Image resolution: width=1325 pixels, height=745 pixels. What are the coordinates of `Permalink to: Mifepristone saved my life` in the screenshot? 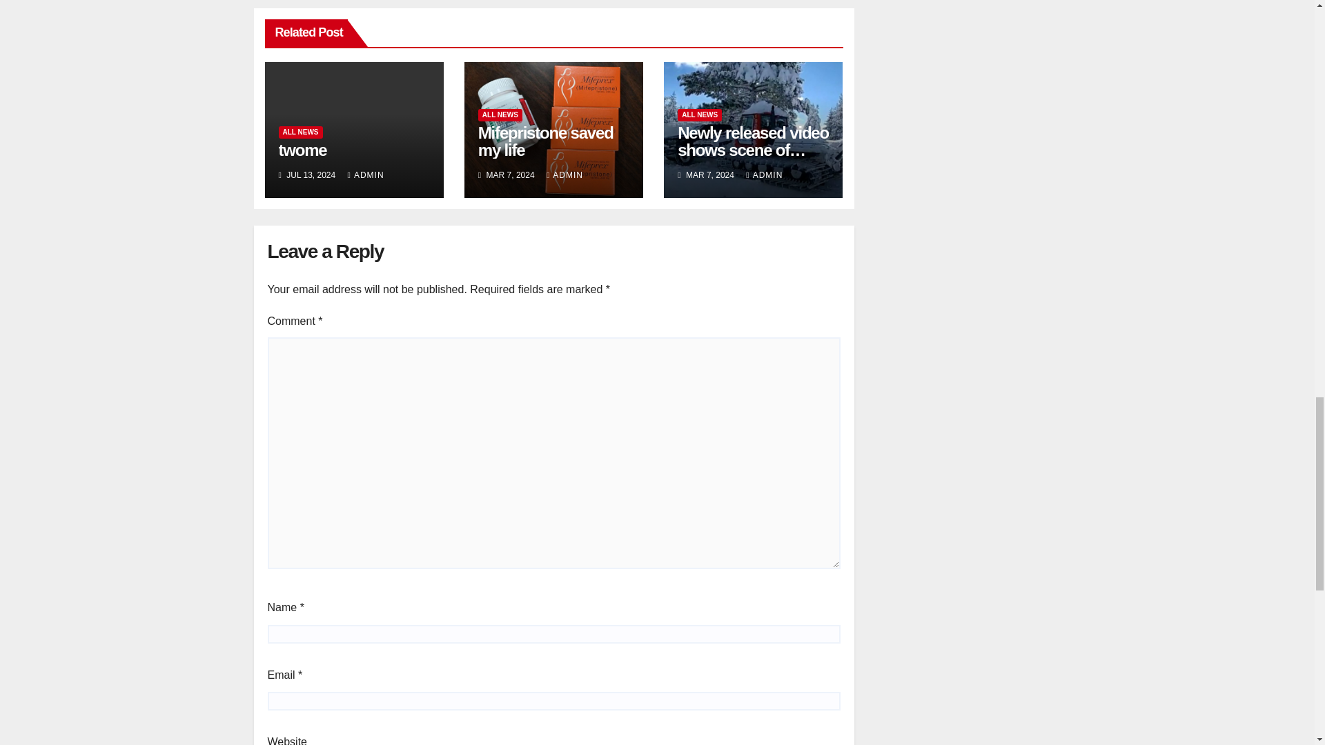 It's located at (545, 141).